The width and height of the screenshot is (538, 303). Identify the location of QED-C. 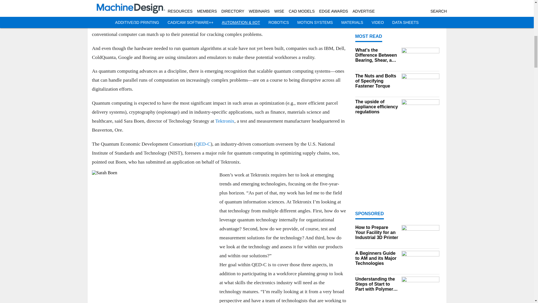
(203, 144).